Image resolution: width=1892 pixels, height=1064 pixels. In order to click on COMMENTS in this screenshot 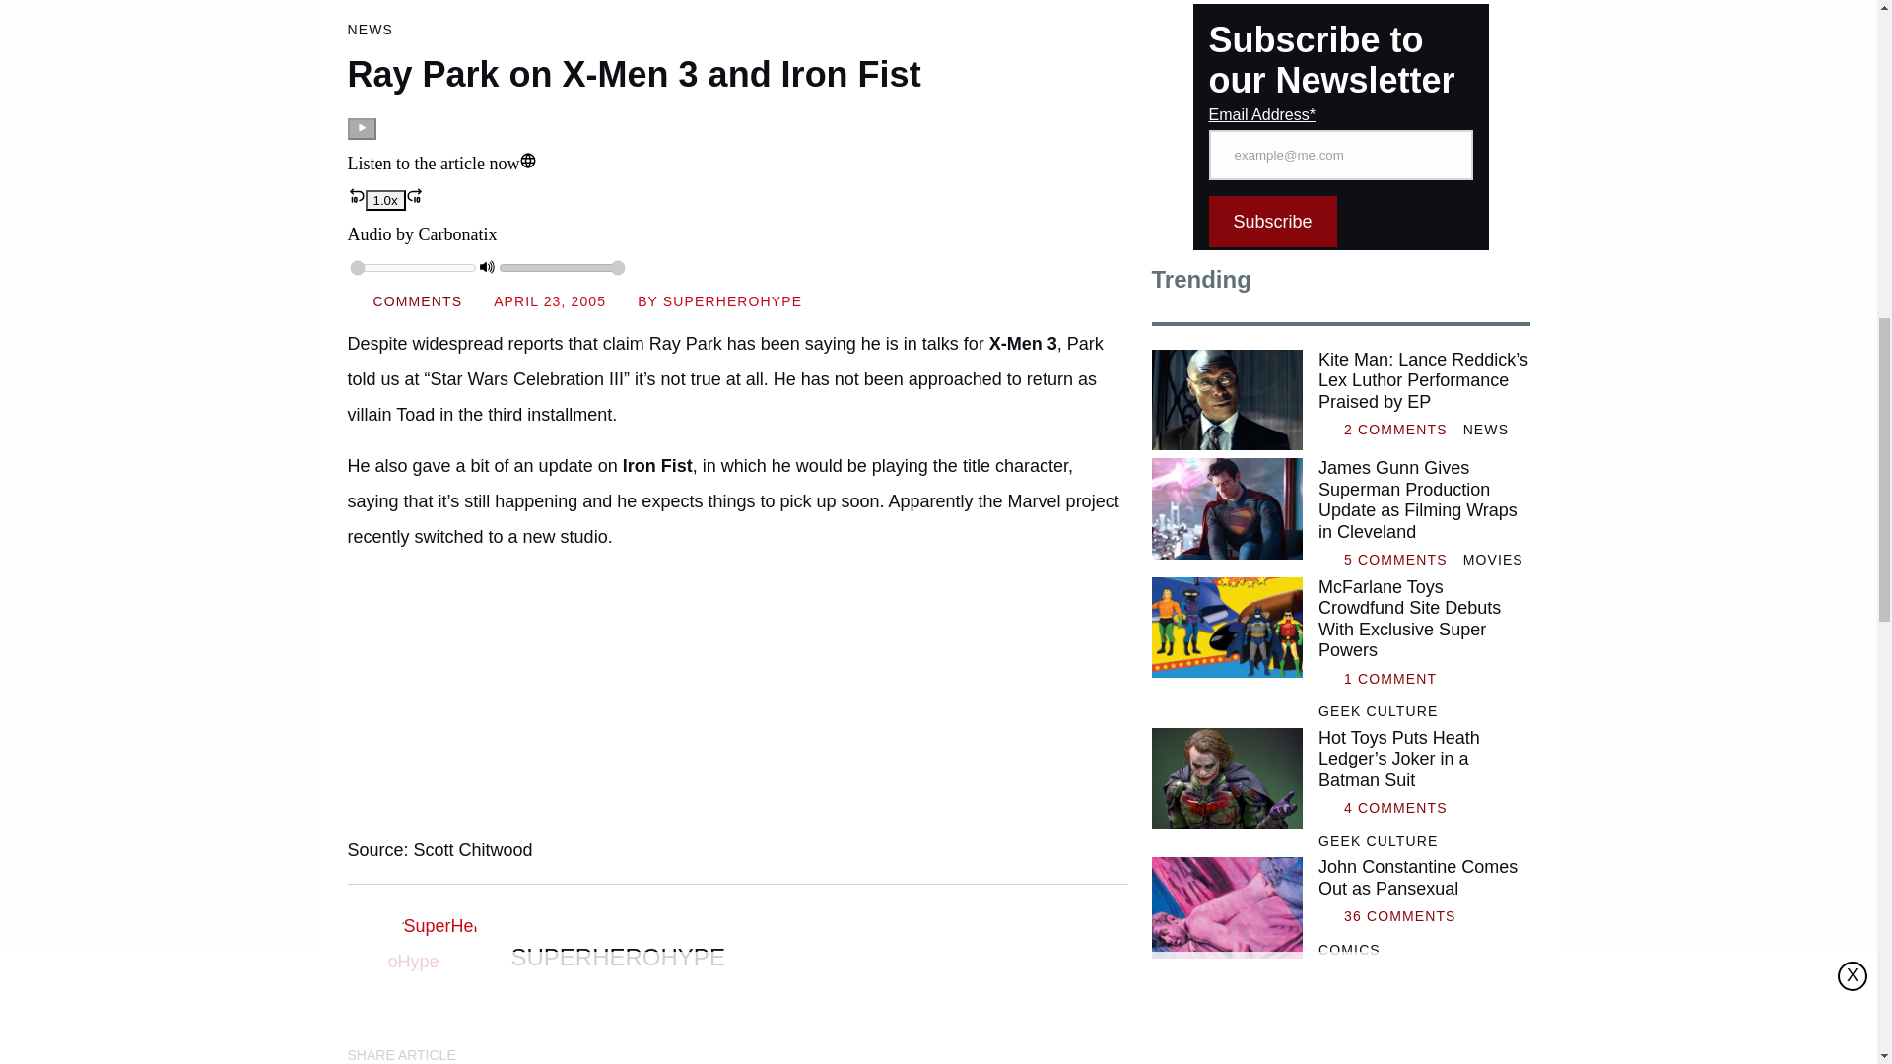, I will do `click(417, 301)`.